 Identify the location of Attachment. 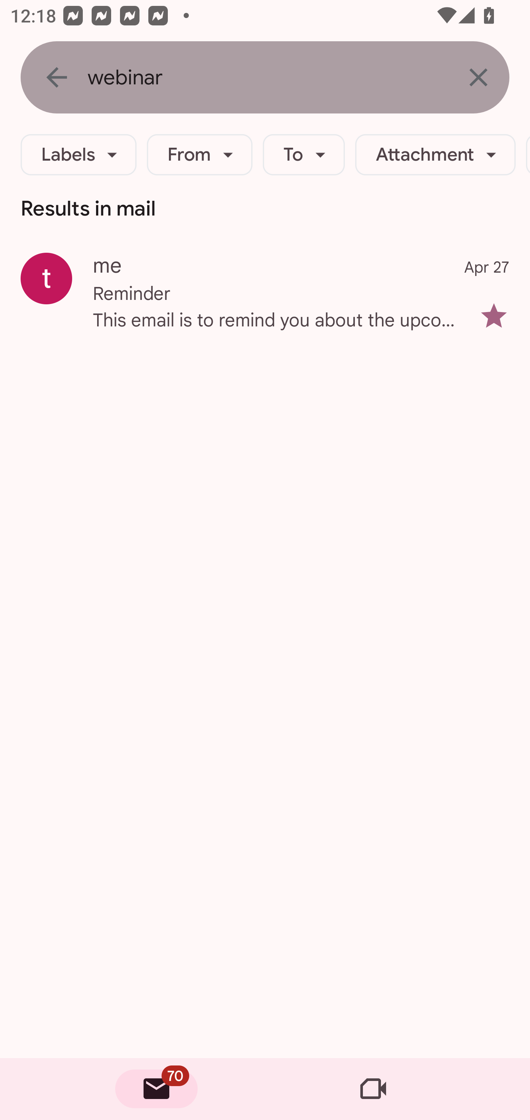
(435, 155).